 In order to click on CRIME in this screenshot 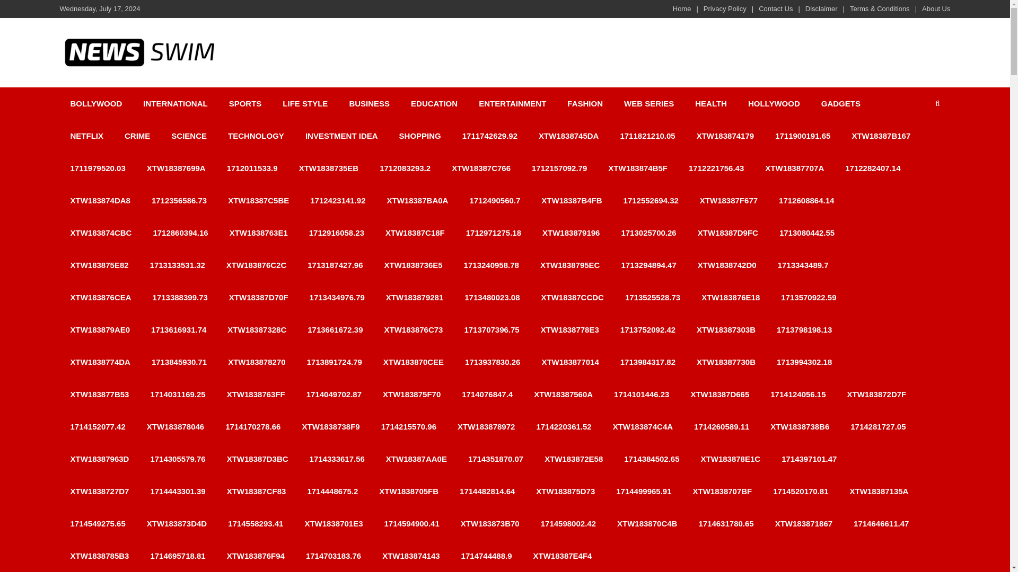, I will do `click(137, 136)`.